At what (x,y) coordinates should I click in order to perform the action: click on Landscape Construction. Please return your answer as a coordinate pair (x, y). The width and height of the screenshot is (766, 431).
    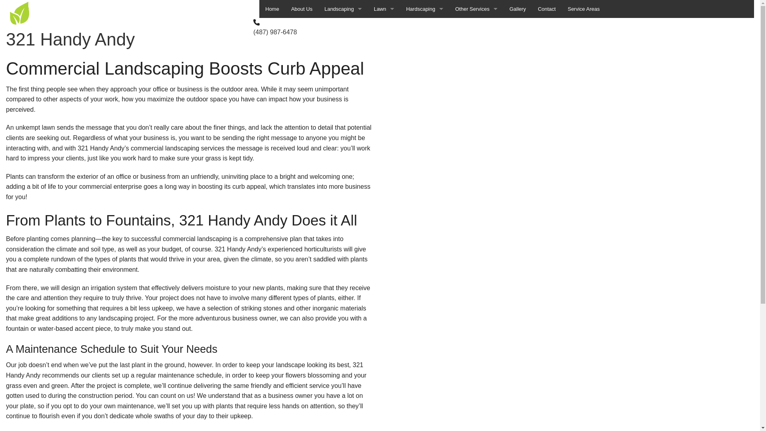
    Looking at the image, I should click on (343, 81).